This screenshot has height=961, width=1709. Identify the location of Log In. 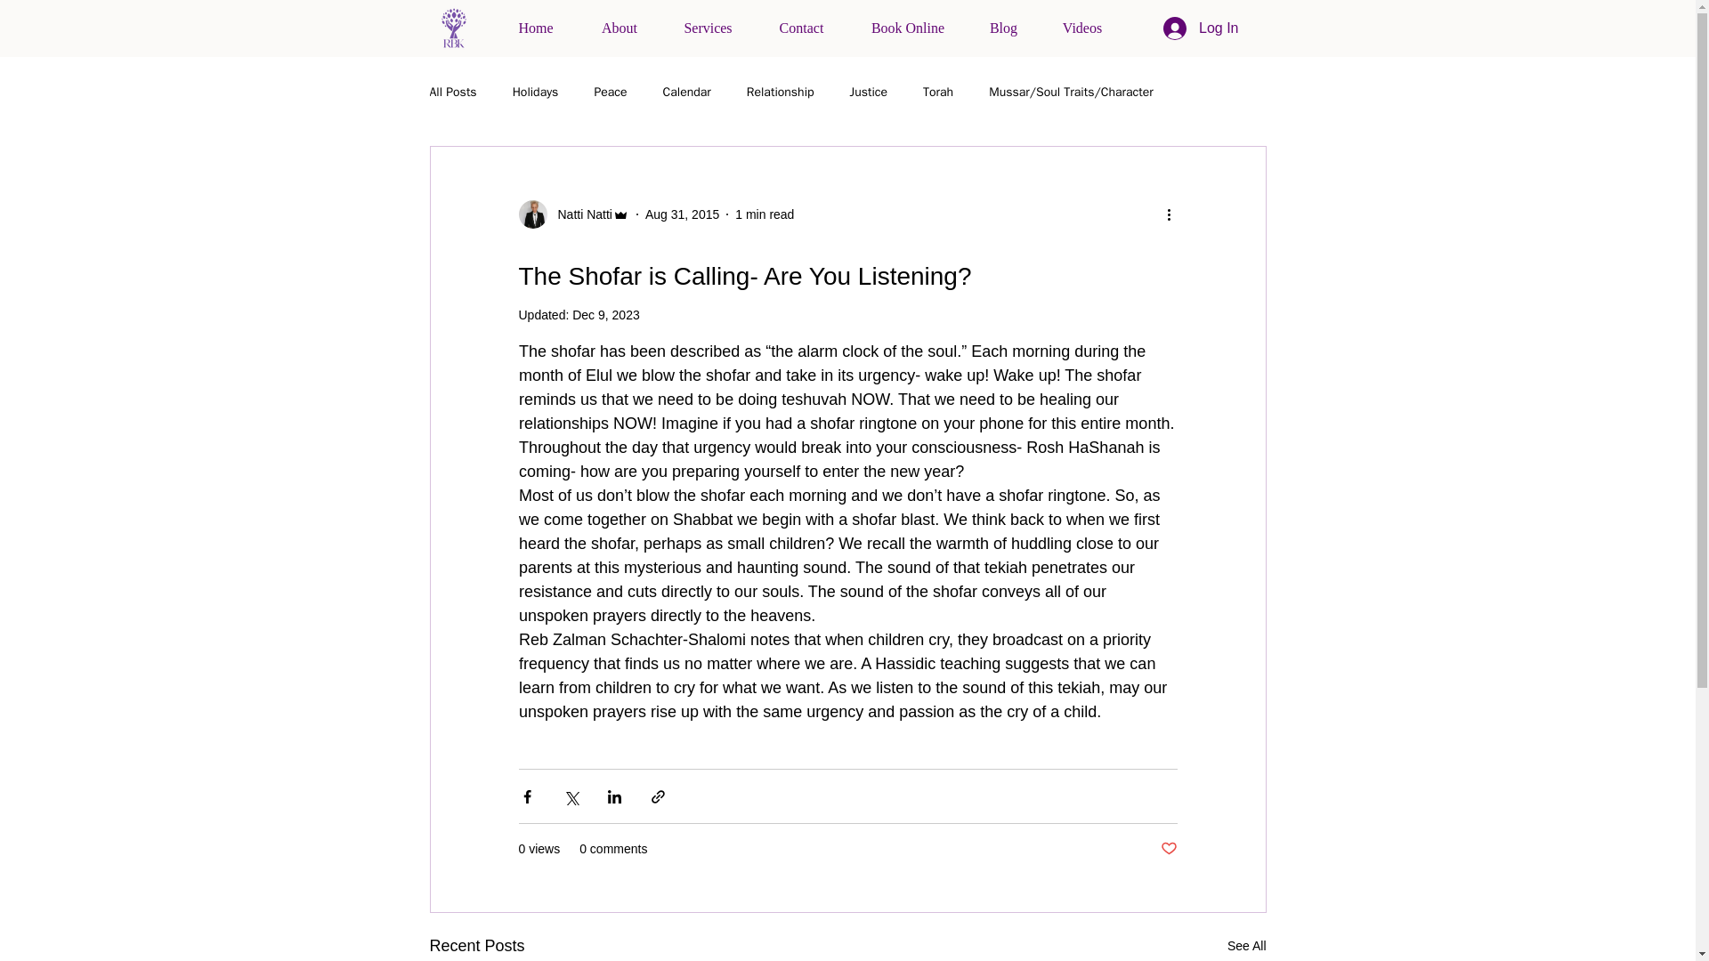
(1200, 28).